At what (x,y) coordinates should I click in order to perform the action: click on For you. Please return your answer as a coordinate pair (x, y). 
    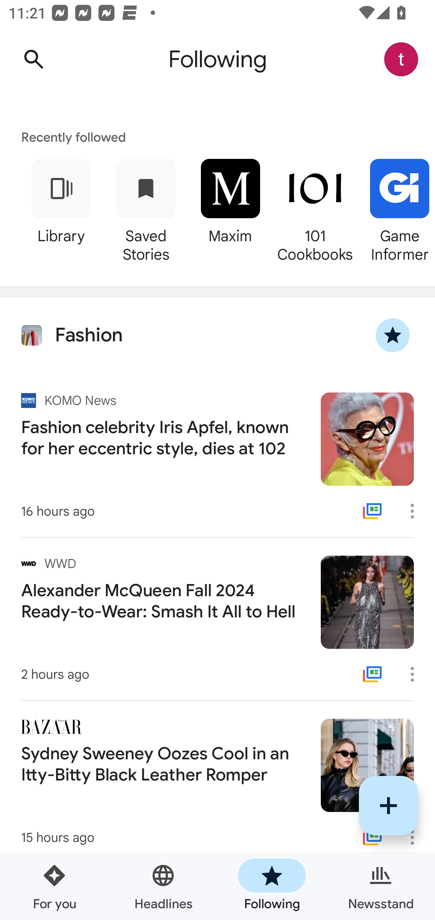
    Looking at the image, I should click on (54, 886).